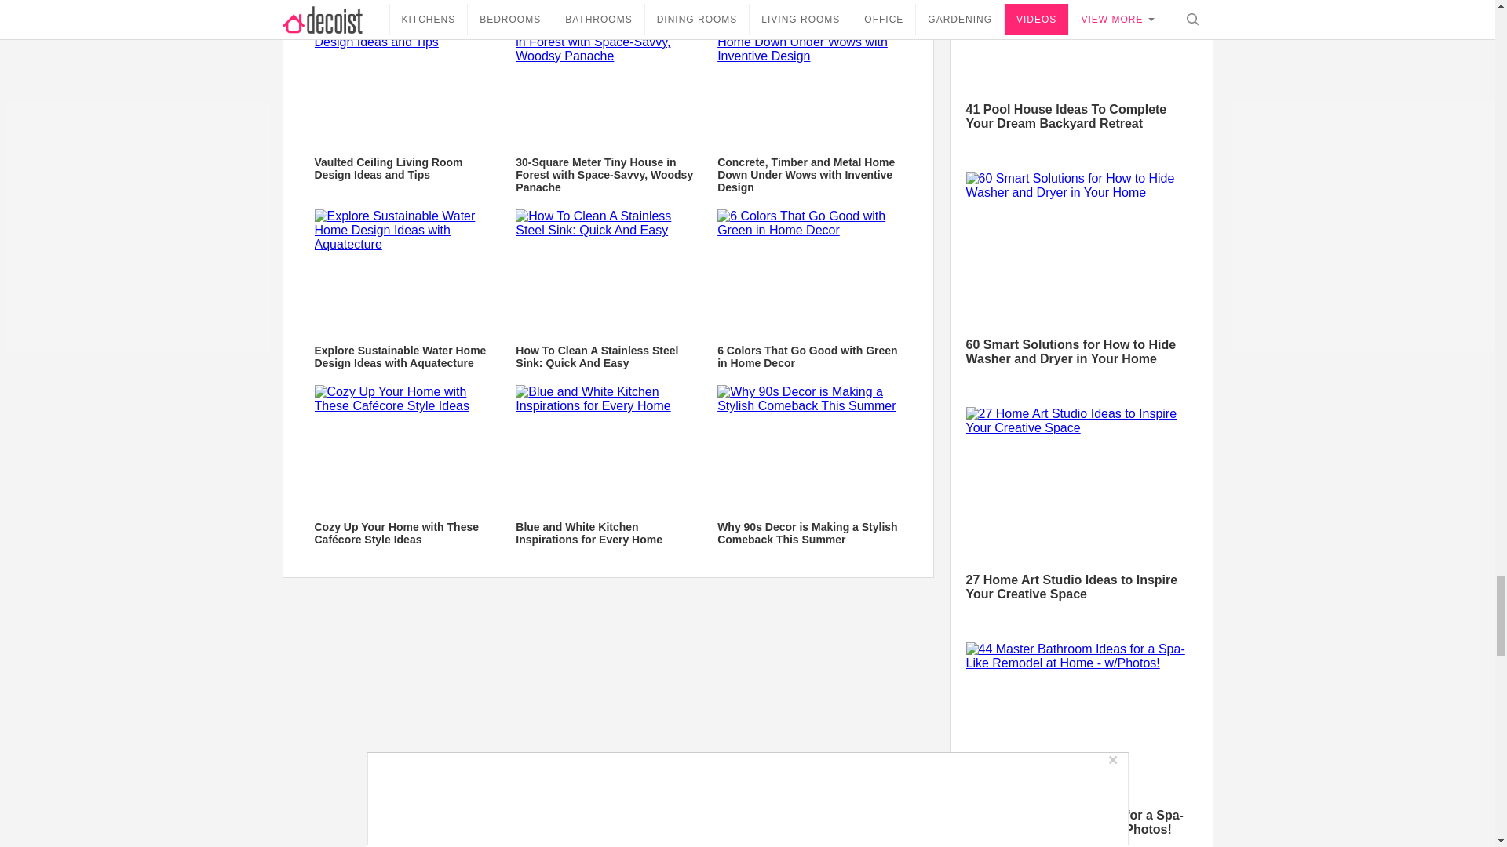 The image size is (1507, 847). What do you see at coordinates (607, 445) in the screenshot?
I see `Blue and White Kitchen Inspirations for Every Home` at bounding box center [607, 445].